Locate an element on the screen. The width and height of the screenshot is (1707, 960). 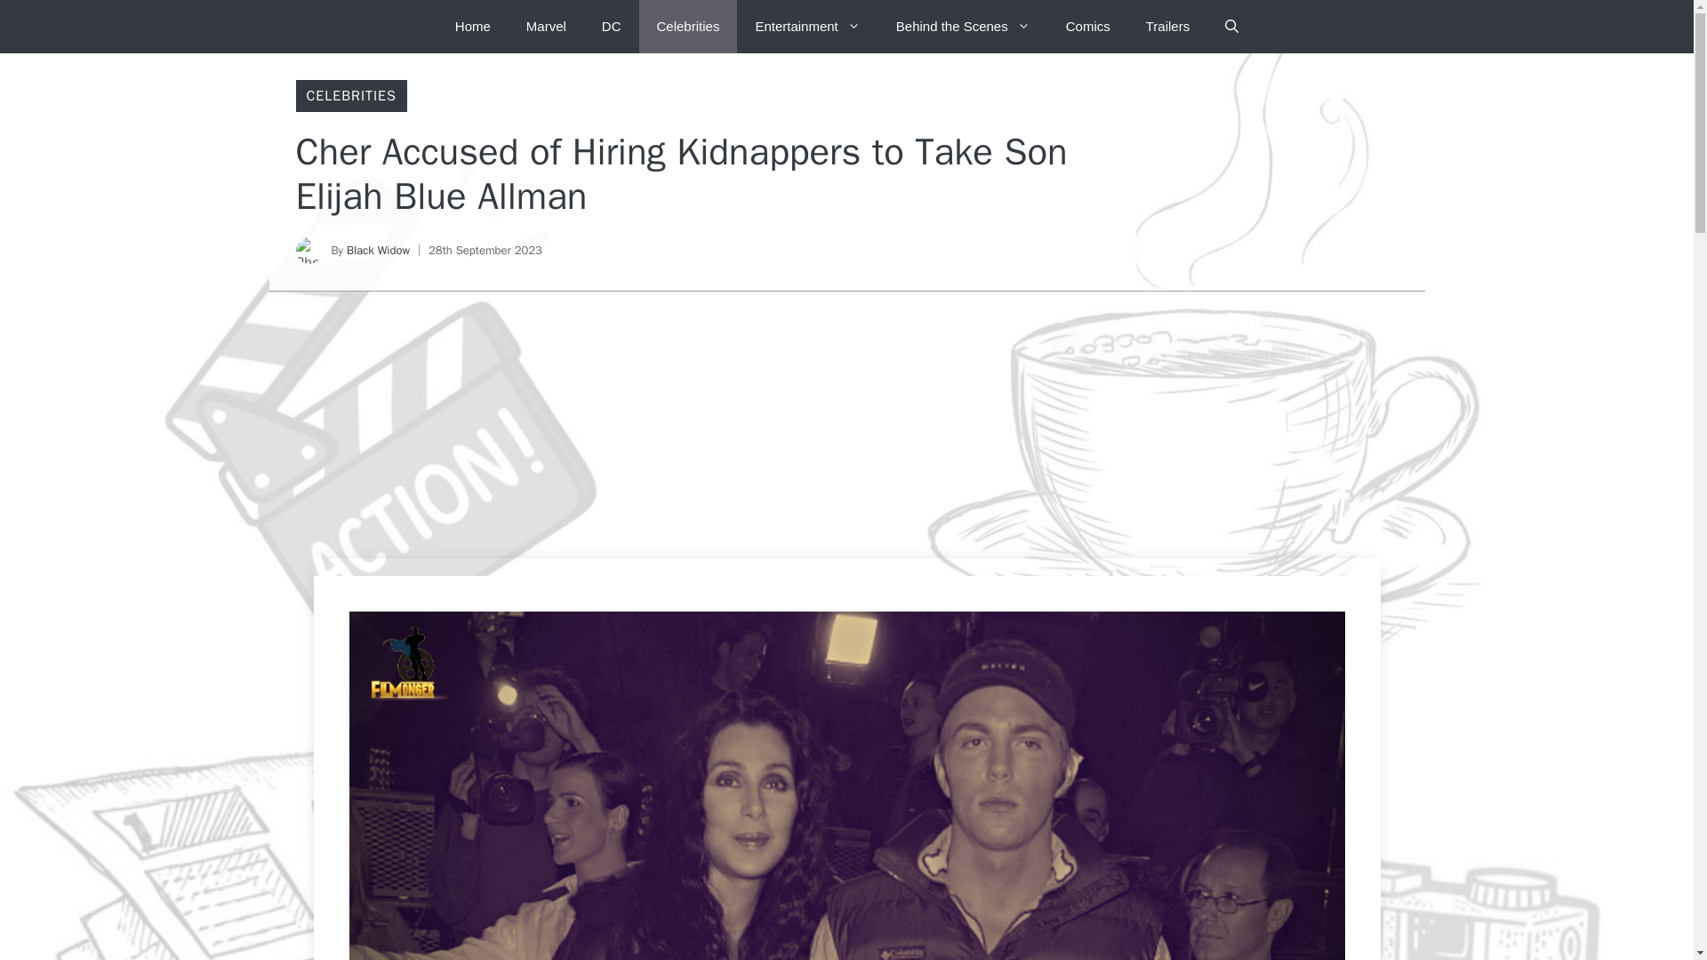
Black Widow is located at coordinates (377, 251).